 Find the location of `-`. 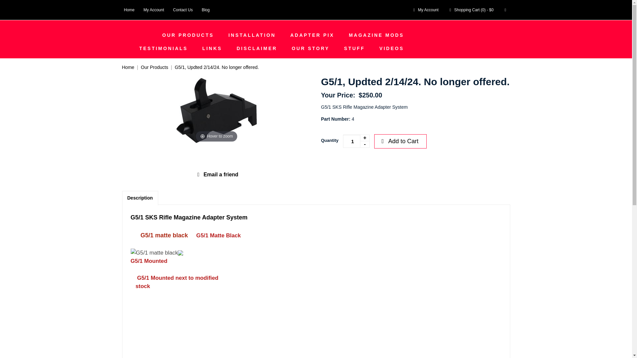

- is located at coordinates (364, 144).